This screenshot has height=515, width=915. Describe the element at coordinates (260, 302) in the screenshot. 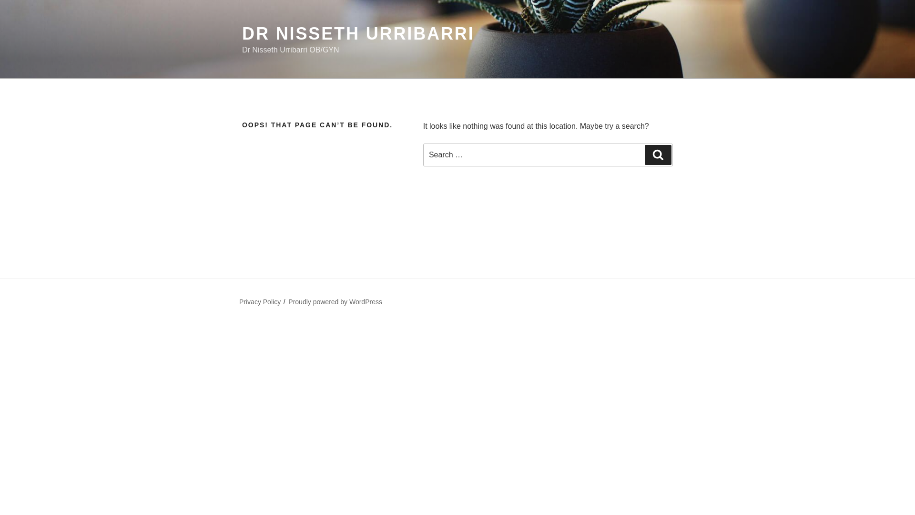

I see `Privacy Policy` at that location.